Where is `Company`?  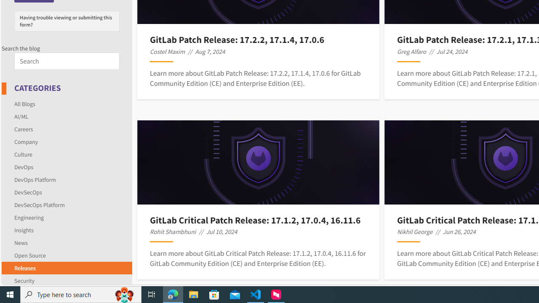 Company is located at coordinates (67, 141).